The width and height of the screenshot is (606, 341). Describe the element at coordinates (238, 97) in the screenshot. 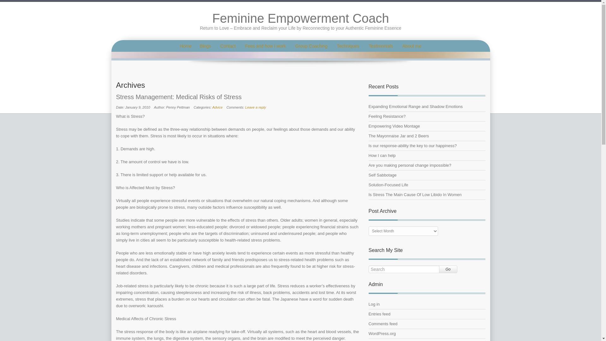

I see `Permalink to Stress Management: Medical Risks of Stress` at that location.